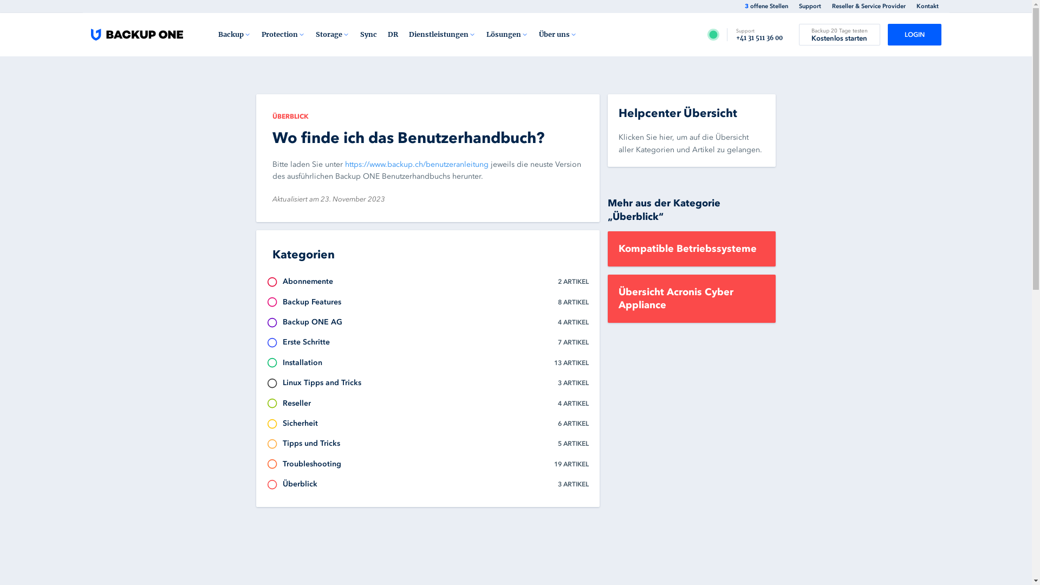  I want to click on Support
+41 31 511 36 00, so click(759, 35).